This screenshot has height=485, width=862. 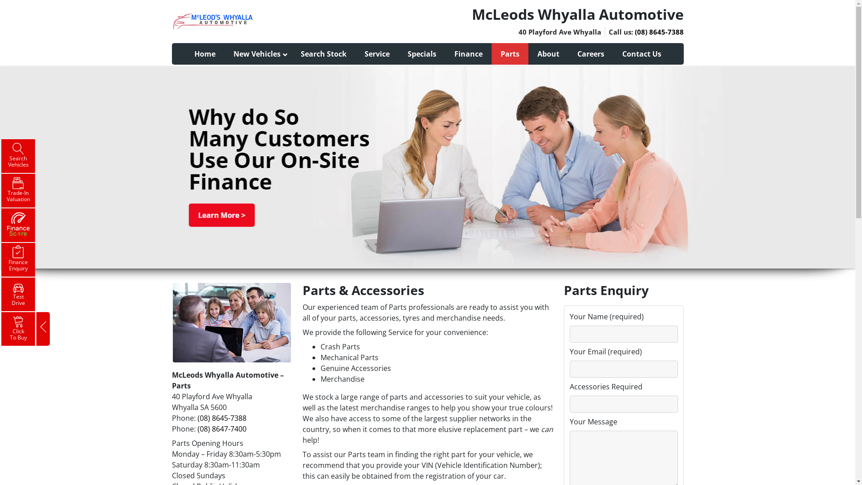 What do you see at coordinates (18, 260) in the screenshot?
I see `Finance
Enquiry` at bounding box center [18, 260].